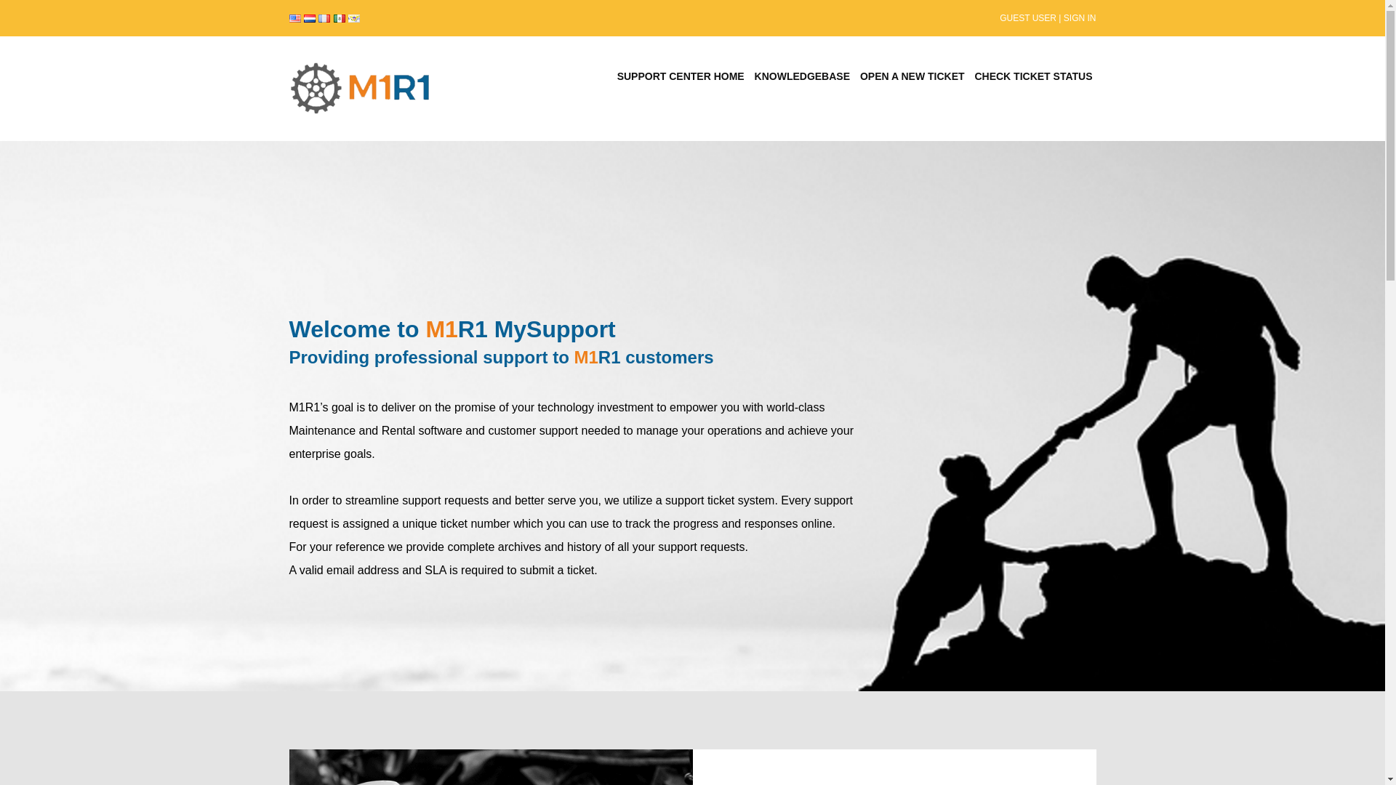 This screenshot has height=785, width=1396. I want to click on SIGN IN, so click(1080, 18).